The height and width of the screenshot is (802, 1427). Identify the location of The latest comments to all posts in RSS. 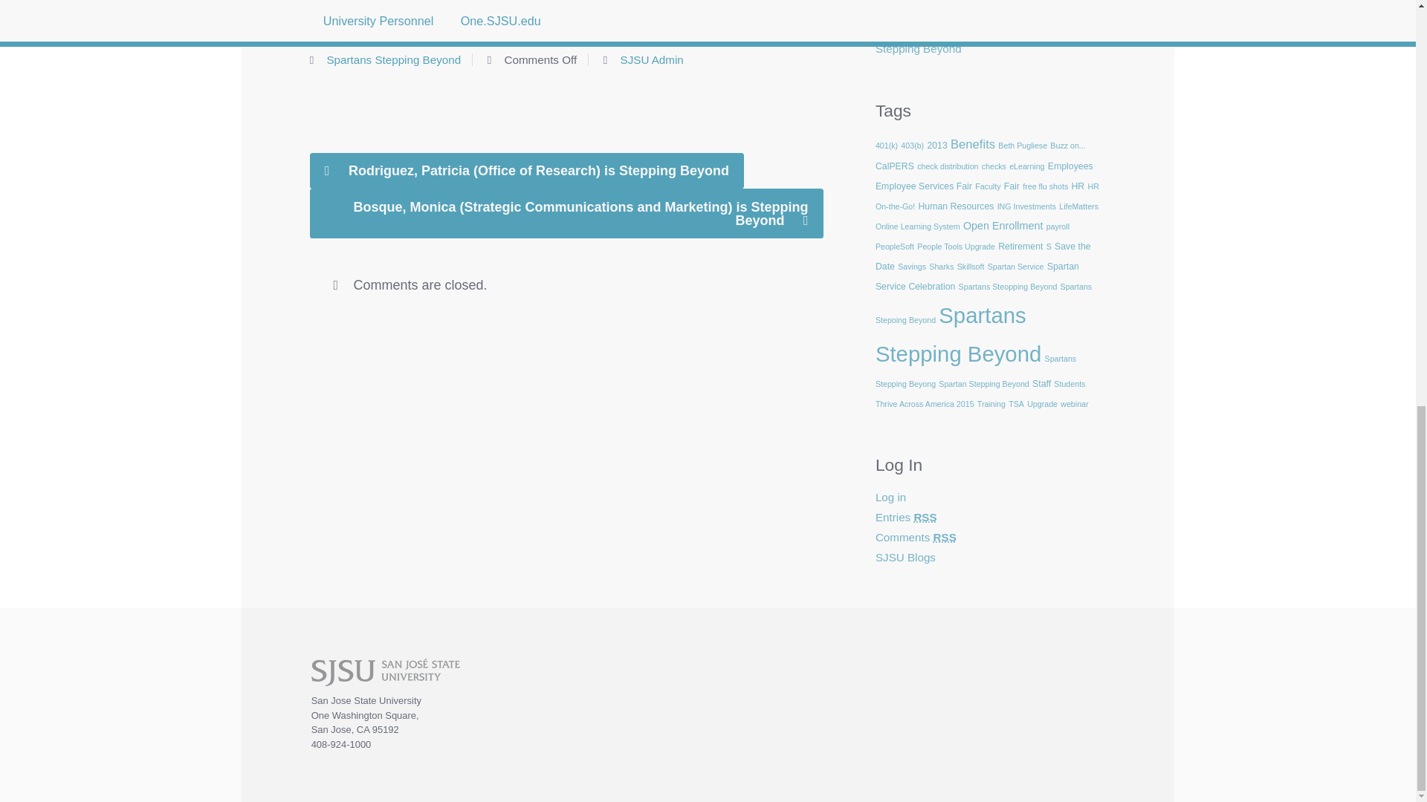
(916, 537).